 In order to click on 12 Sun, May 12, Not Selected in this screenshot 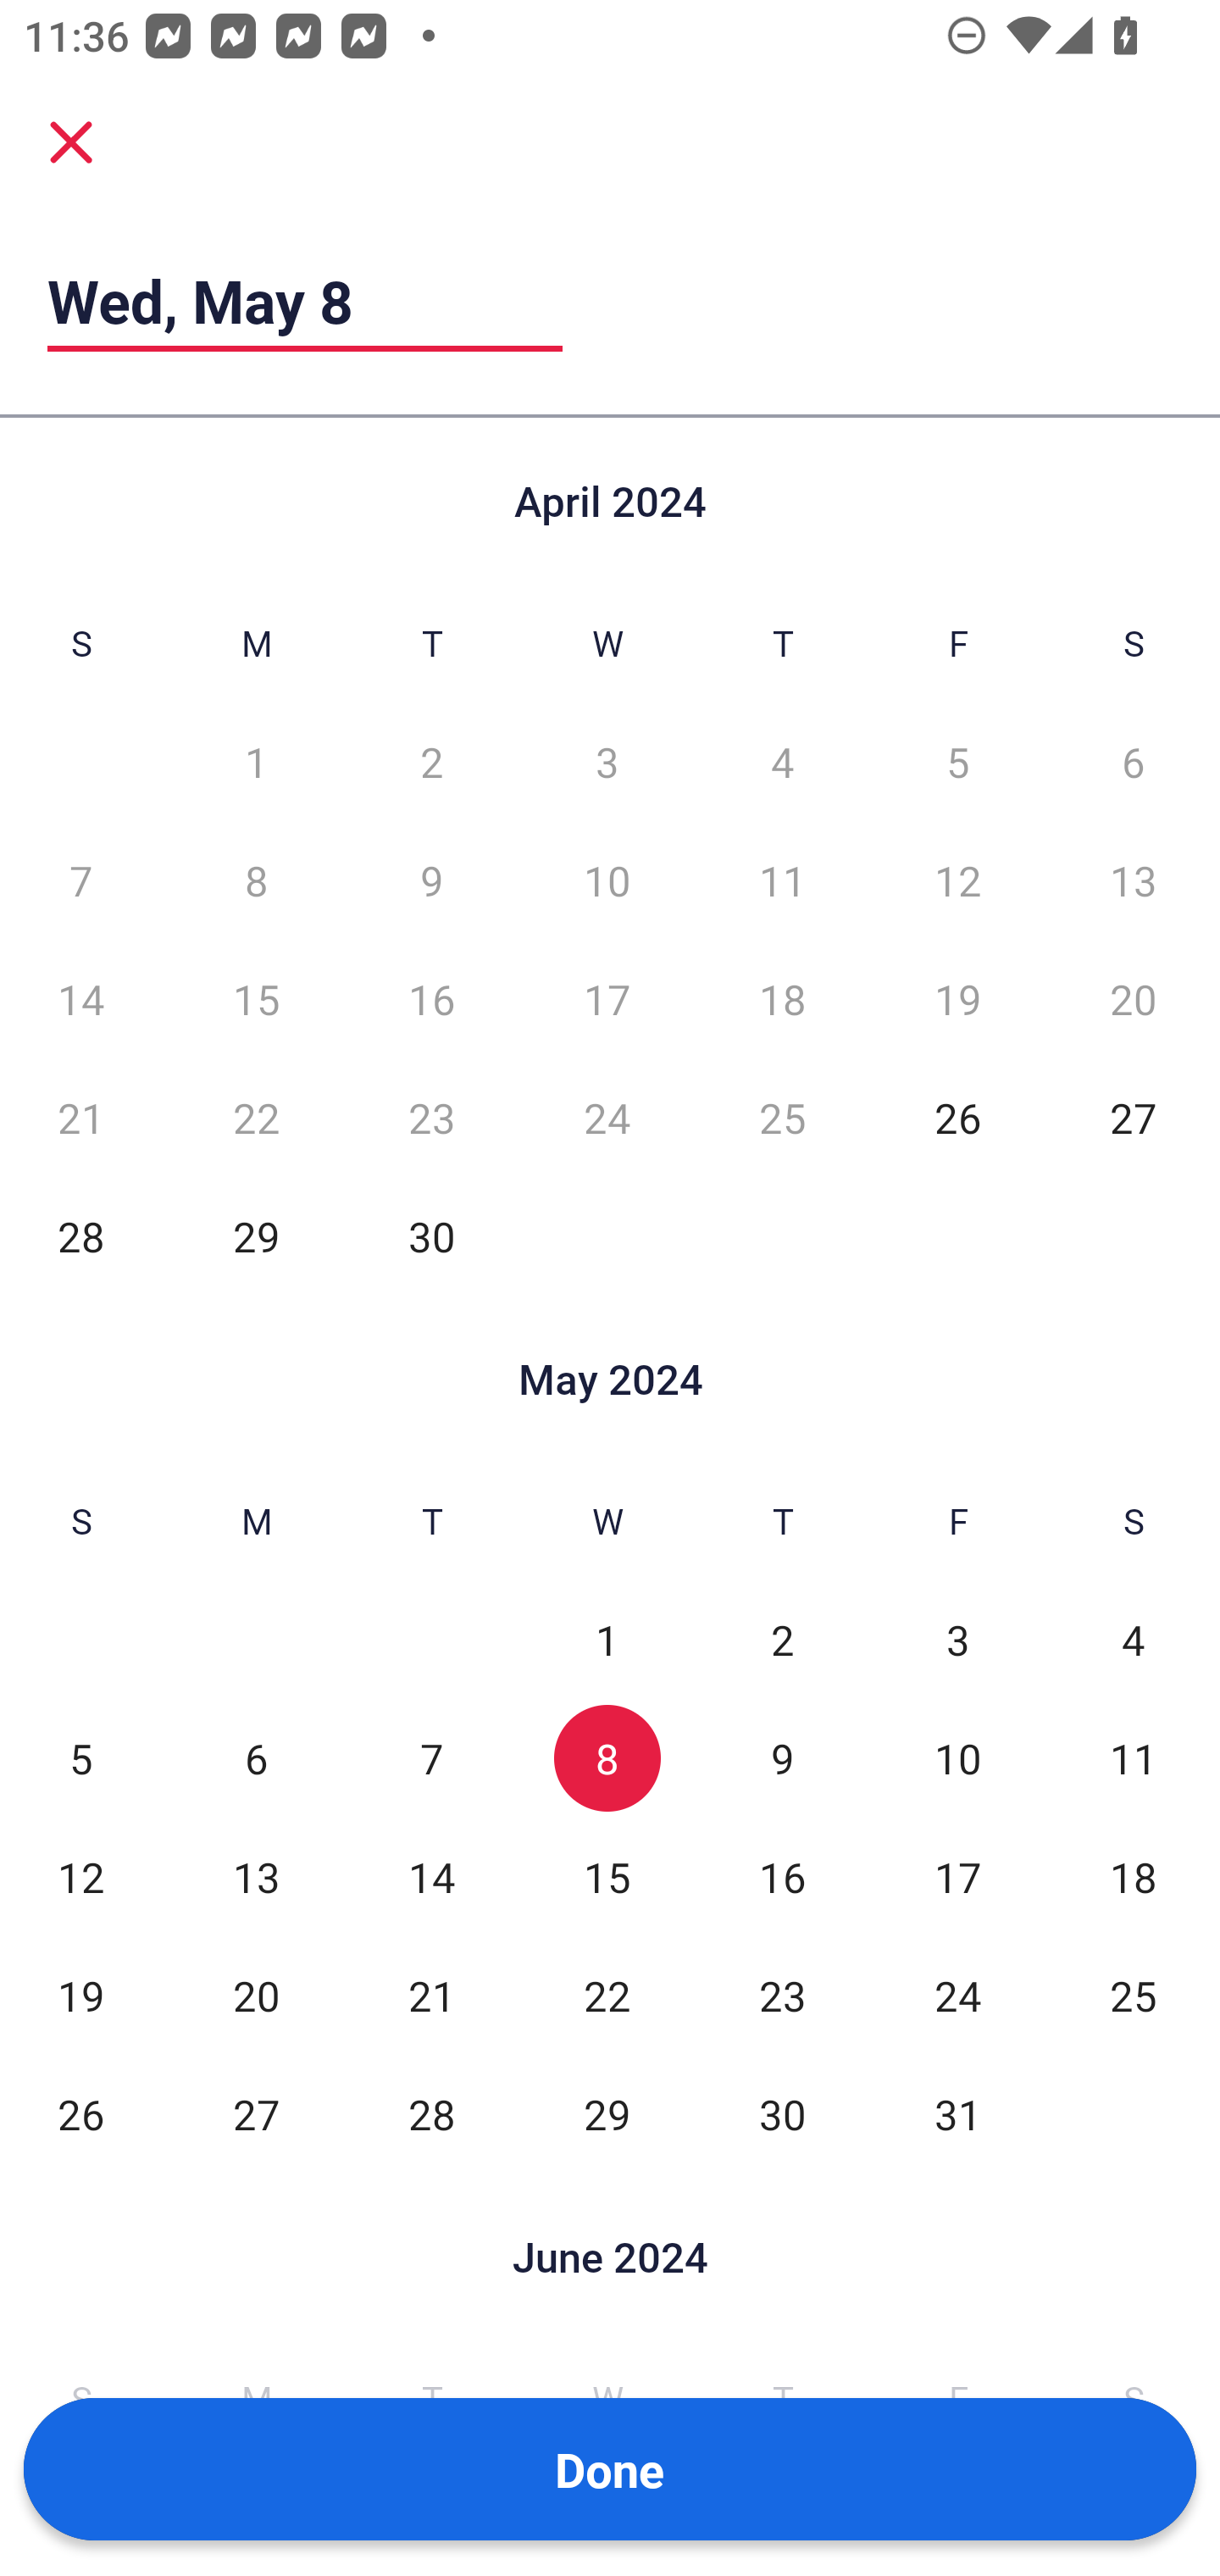, I will do `click(80, 1878)`.